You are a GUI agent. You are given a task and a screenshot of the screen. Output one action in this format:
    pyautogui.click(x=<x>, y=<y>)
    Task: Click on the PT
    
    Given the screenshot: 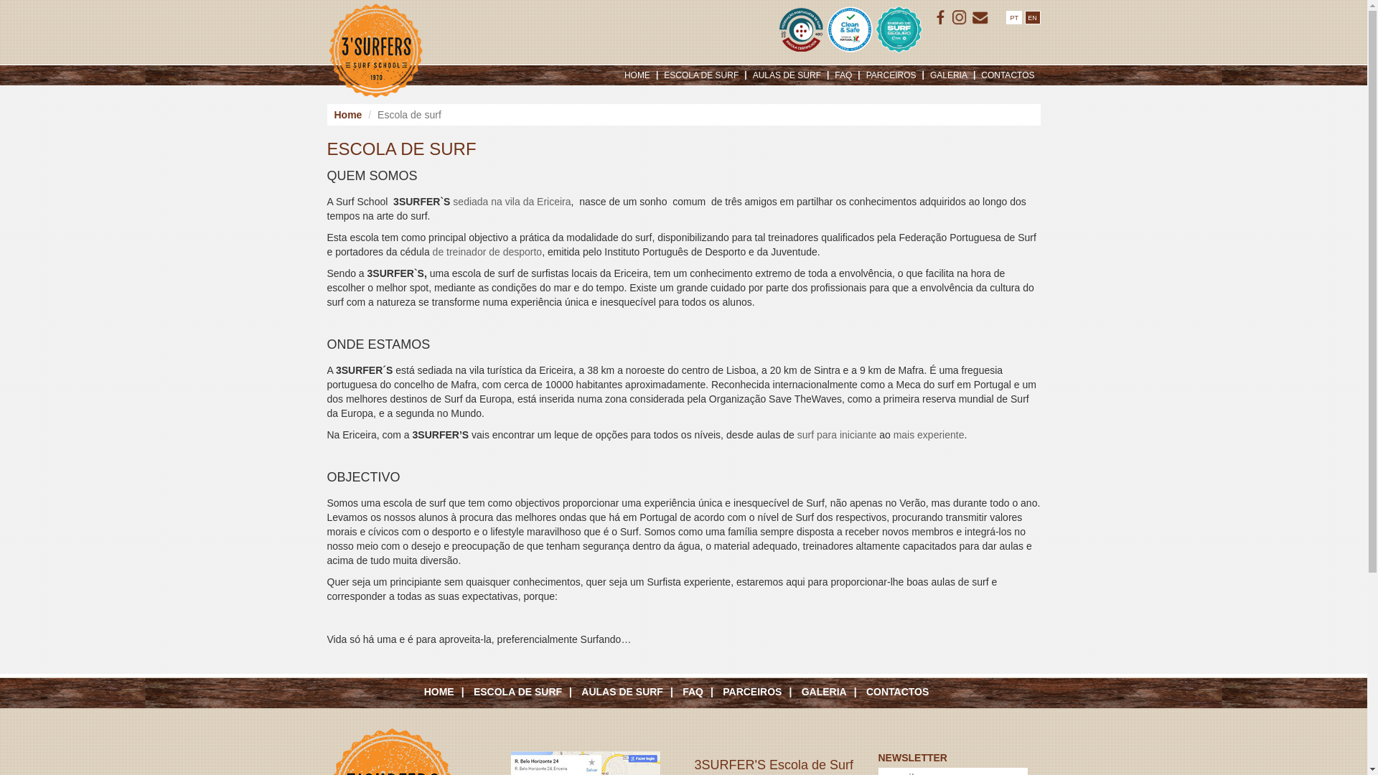 What is the action you would take?
    pyautogui.click(x=1014, y=17)
    